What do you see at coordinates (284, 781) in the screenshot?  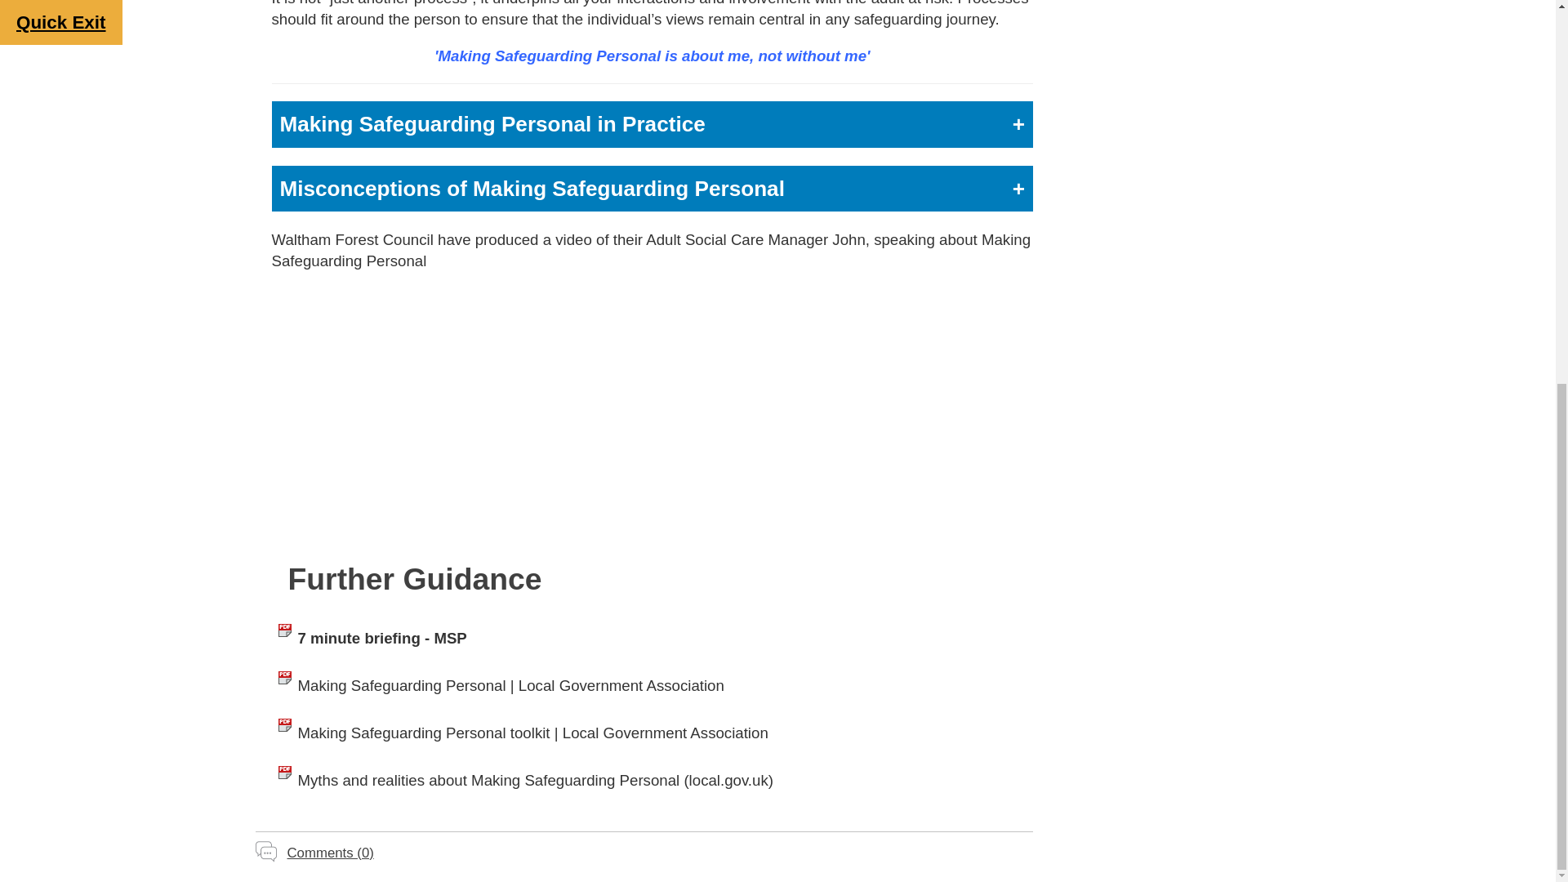 I see `7 Minute Briefing - Advocacy` at bounding box center [284, 781].